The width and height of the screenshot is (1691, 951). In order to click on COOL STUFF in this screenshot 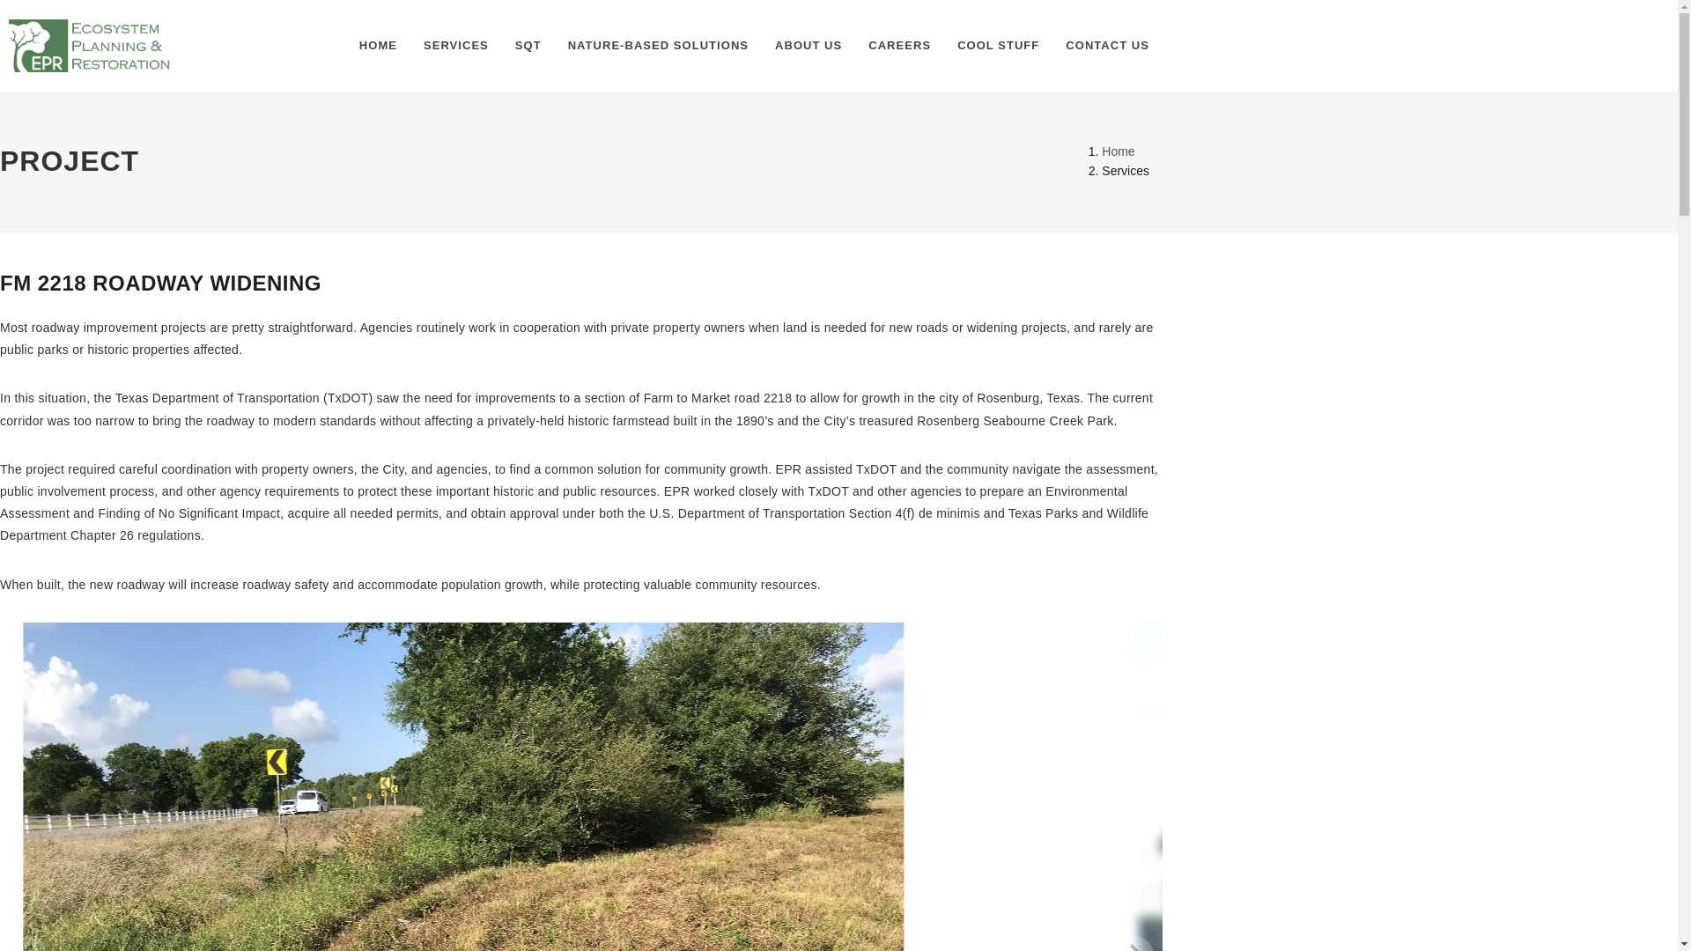, I will do `click(997, 46)`.